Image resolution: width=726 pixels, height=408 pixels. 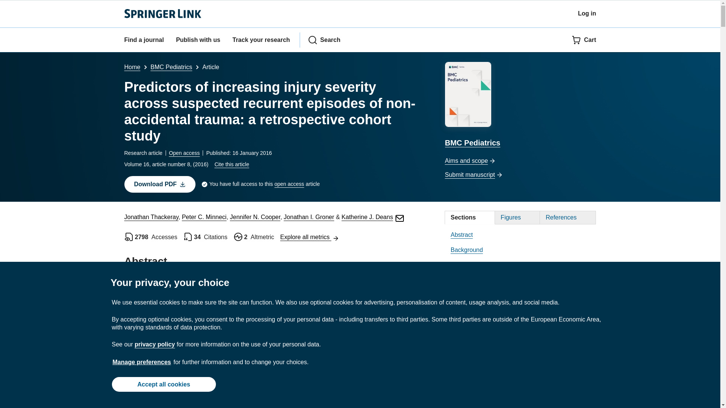 I want to click on Log in, so click(x=587, y=13).